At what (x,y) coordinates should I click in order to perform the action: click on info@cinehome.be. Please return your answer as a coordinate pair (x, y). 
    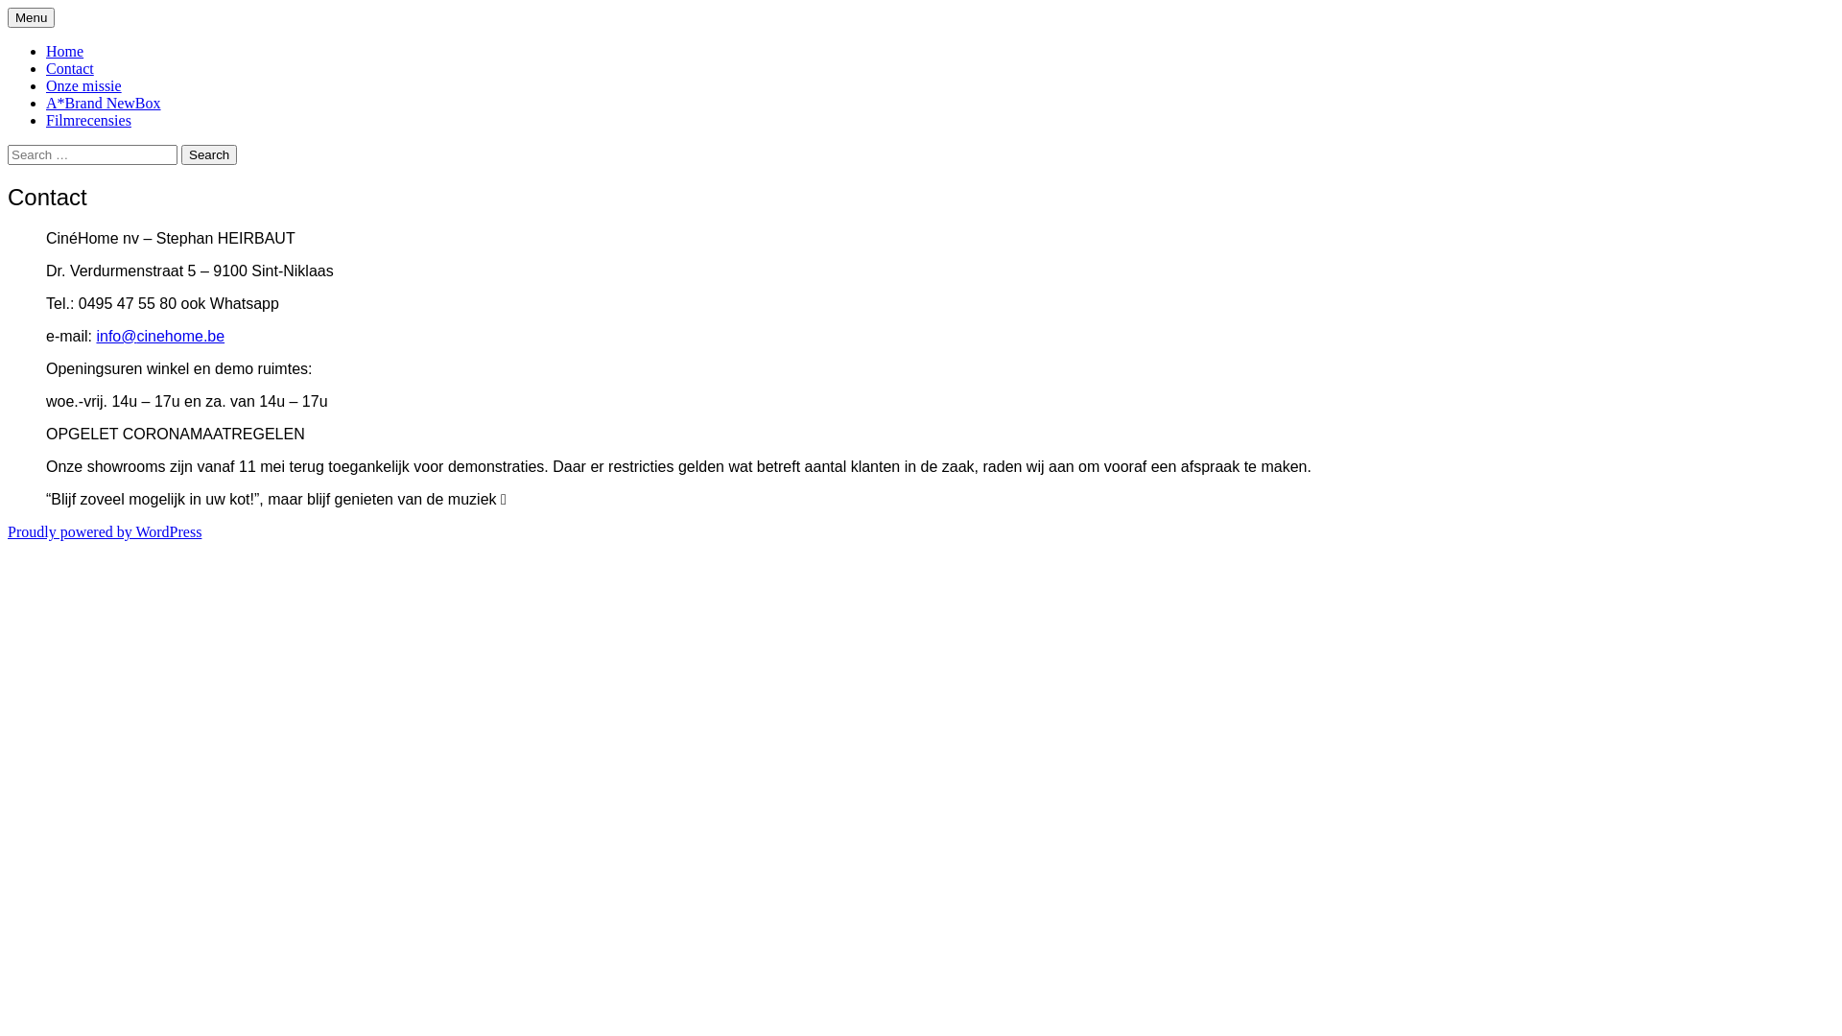
    Looking at the image, I should click on (160, 336).